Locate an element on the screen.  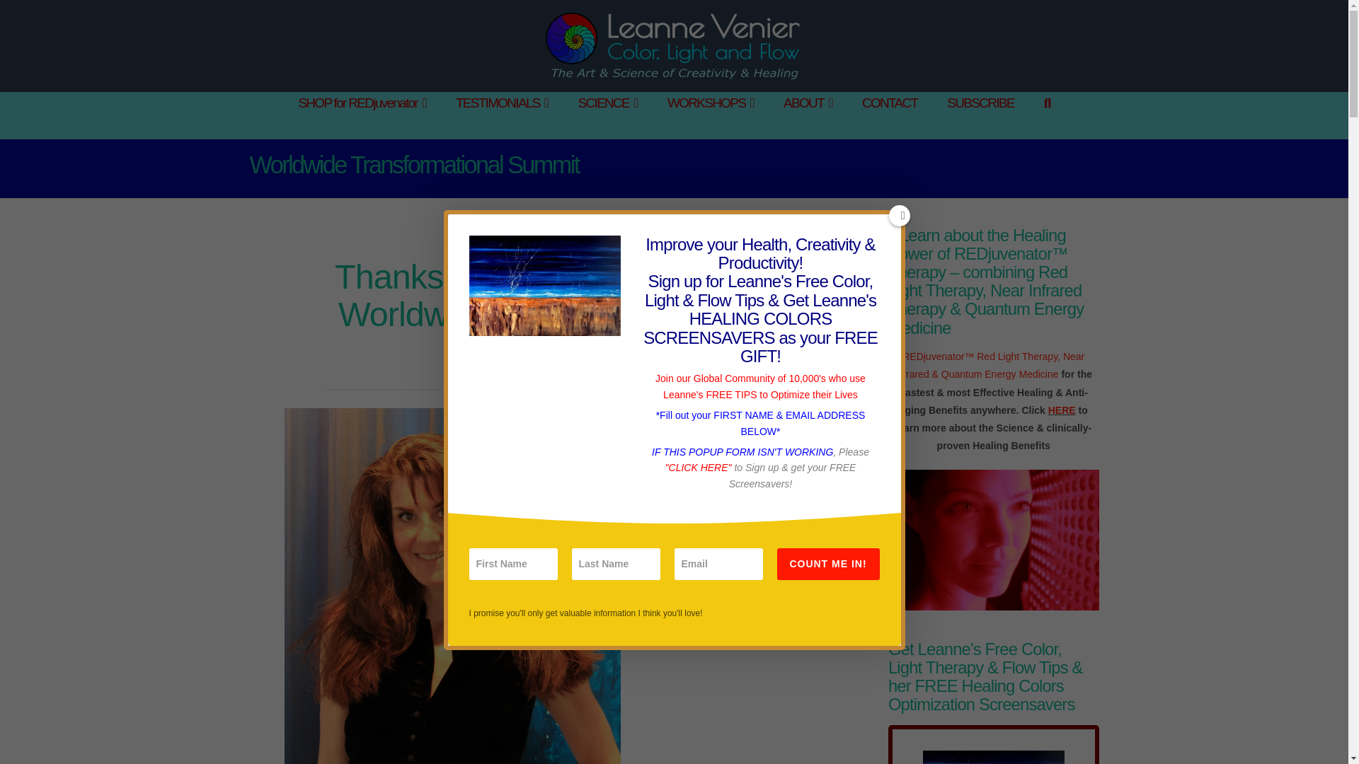
WORKSHOPS is located at coordinates (710, 116).